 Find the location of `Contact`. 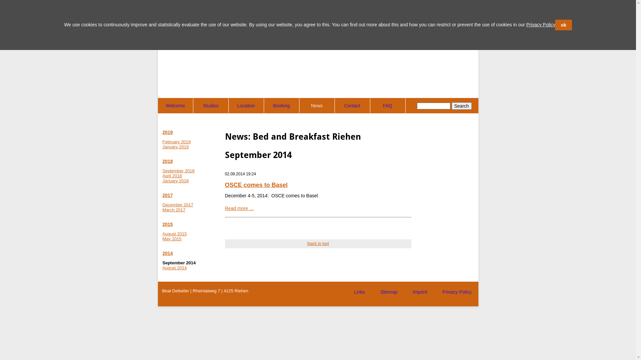

Contact is located at coordinates (352, 106).